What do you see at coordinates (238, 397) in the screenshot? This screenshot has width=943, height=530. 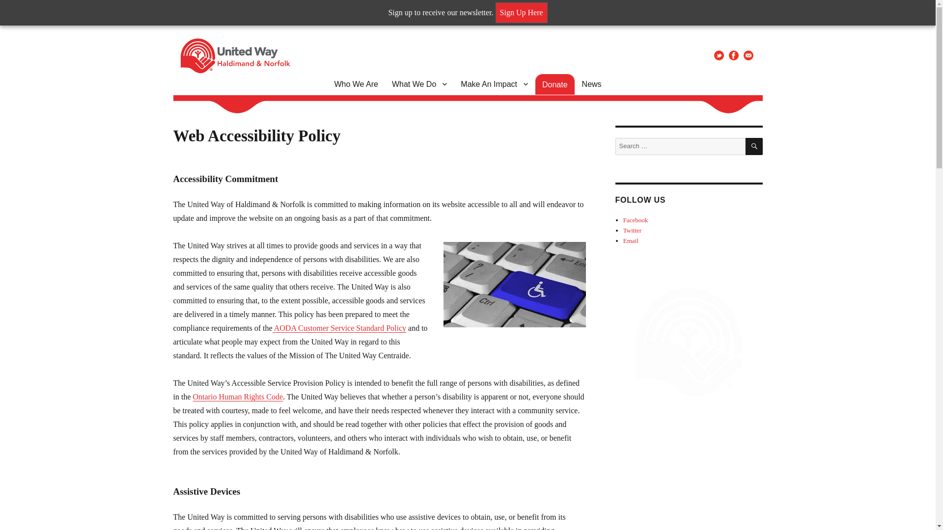 I see `Ontario Human Rights Code` at bounding box center [238, 397].